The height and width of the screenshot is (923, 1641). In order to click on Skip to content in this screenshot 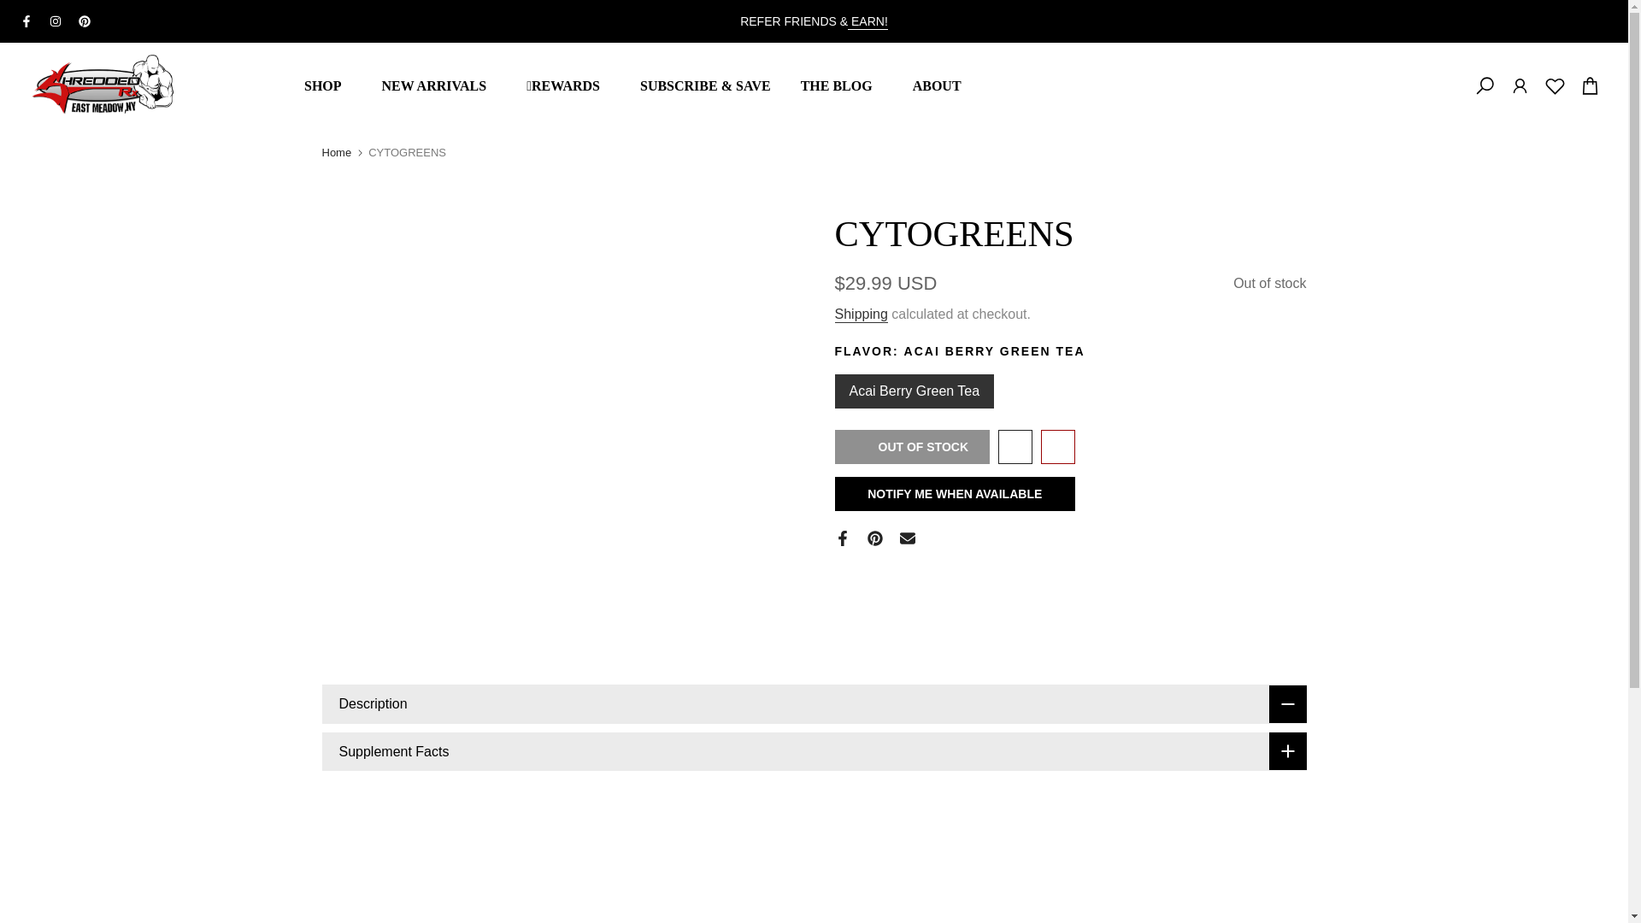, I will do `click(12, 9)`.